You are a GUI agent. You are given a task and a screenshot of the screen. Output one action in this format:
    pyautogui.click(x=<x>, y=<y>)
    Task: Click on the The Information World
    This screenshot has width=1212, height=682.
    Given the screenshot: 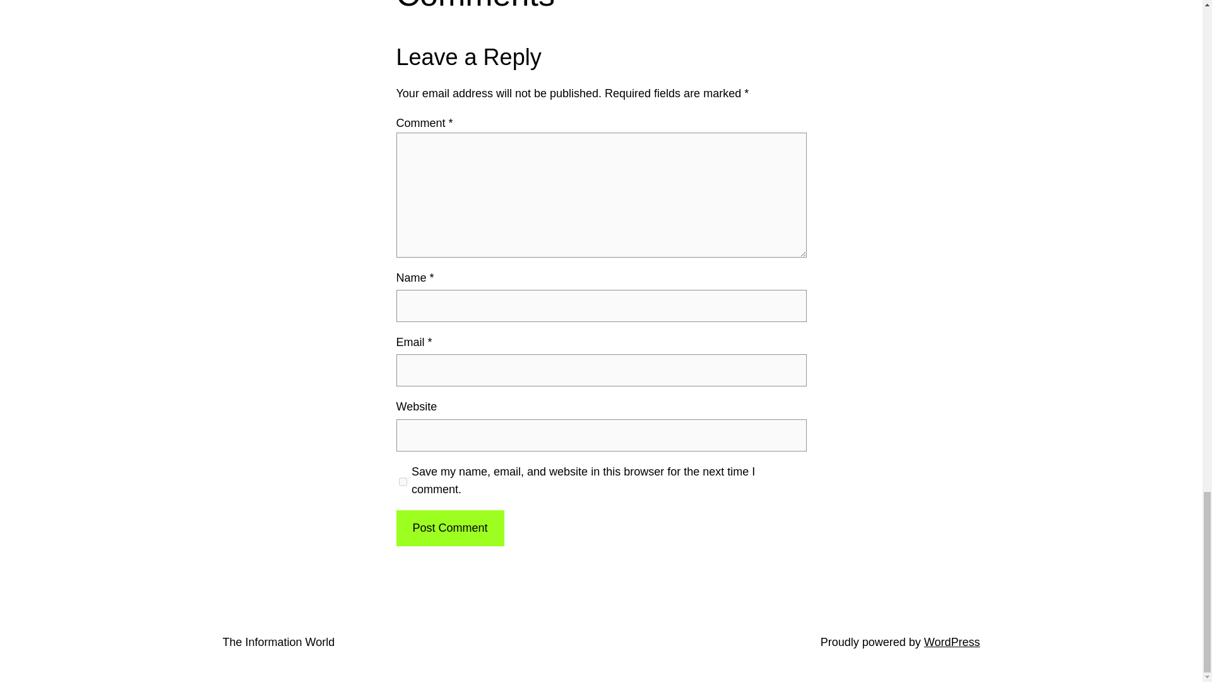 What is the action you would take?
    pyautogui.click(x=278, y=642)
    